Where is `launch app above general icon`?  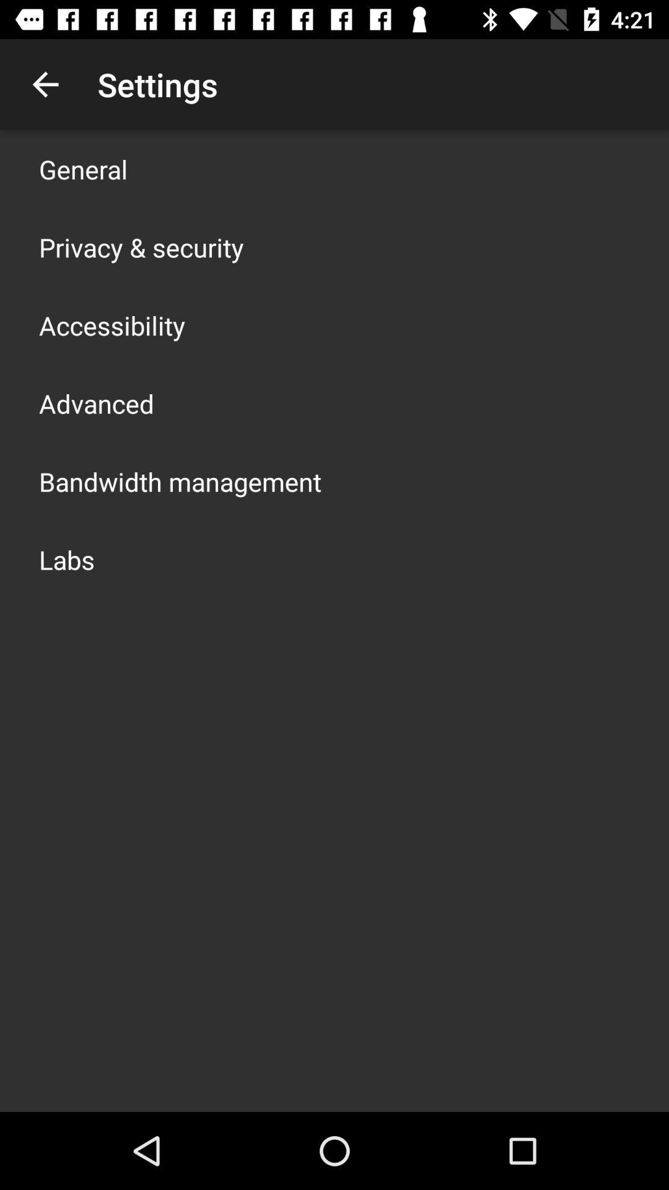 launch app above general icon is located at coordinates (45, 84).